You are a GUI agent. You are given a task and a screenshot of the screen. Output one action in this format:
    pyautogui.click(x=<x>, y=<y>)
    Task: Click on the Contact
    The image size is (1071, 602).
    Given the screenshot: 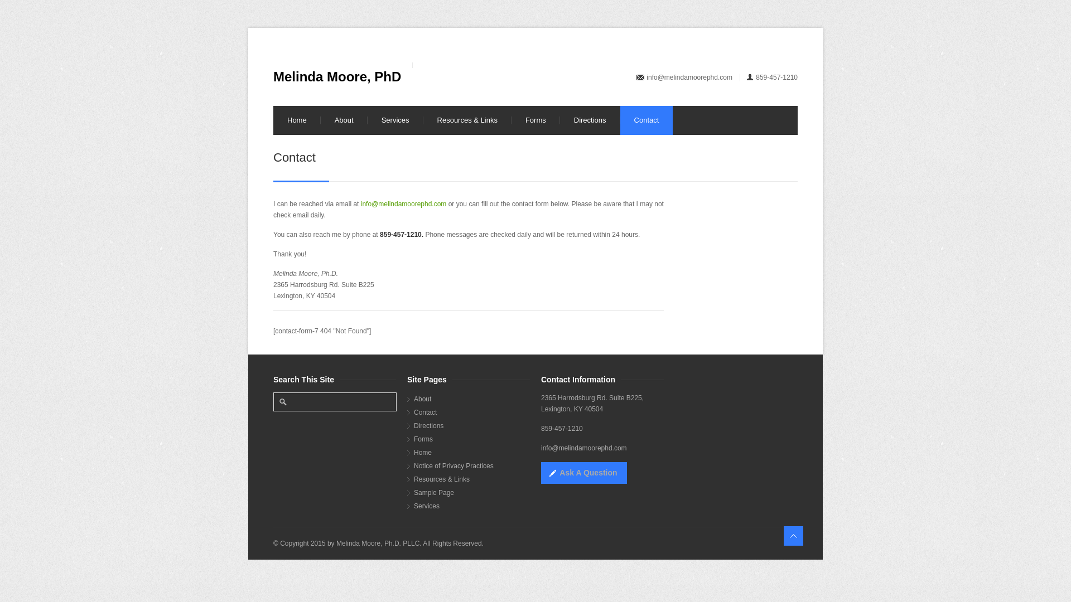 What is the action you would take?
    pyautogui.click(x=472, y=412)
    